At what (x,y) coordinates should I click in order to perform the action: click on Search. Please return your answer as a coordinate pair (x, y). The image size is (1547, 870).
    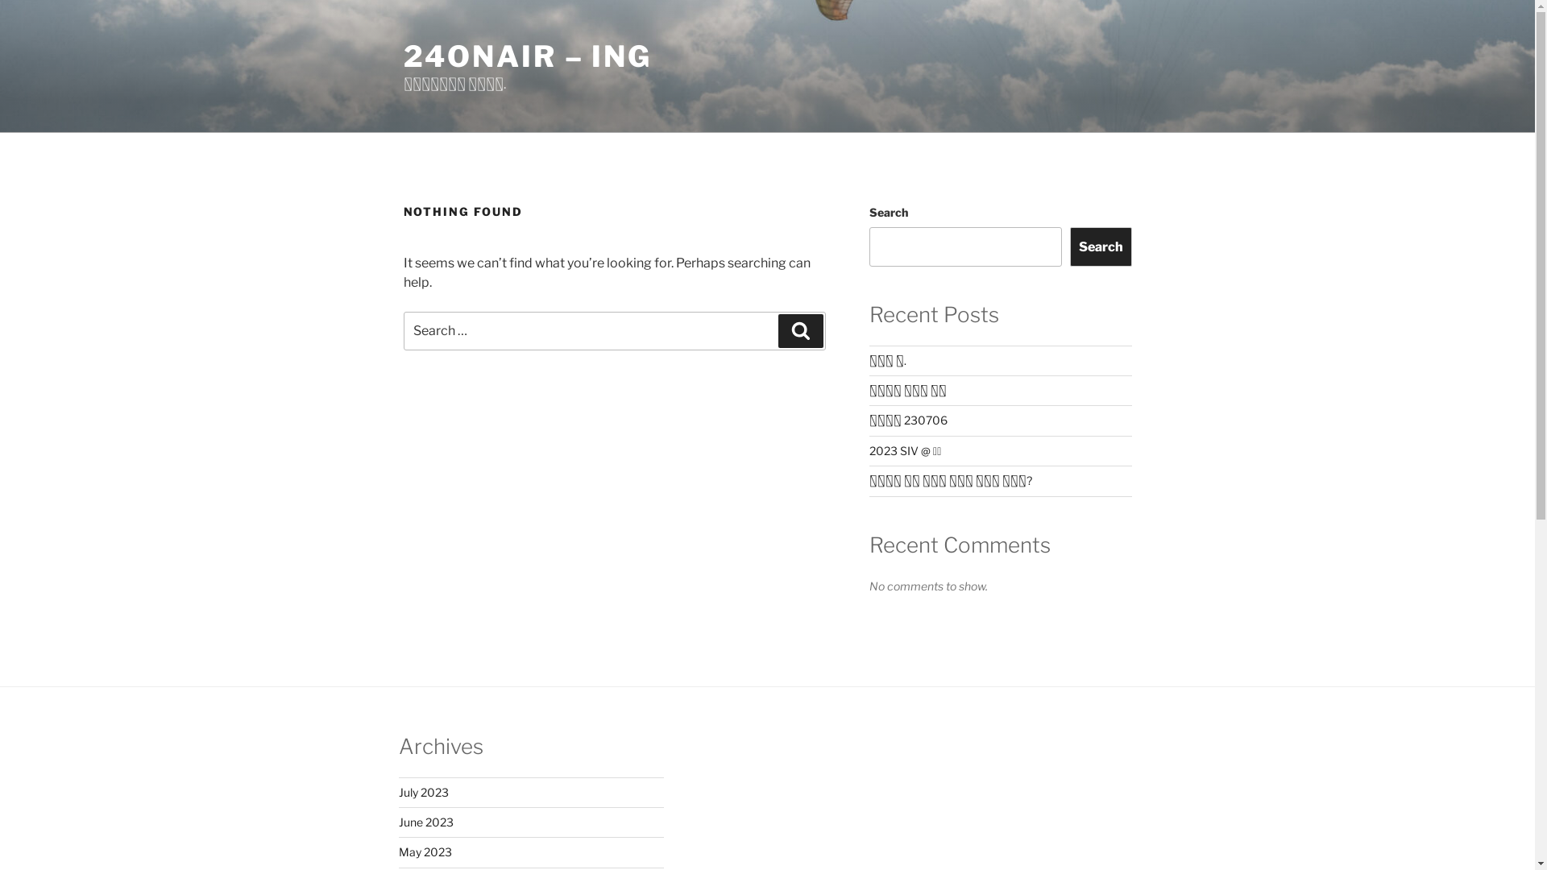
    Looking at the image, I should click on (801, 331).